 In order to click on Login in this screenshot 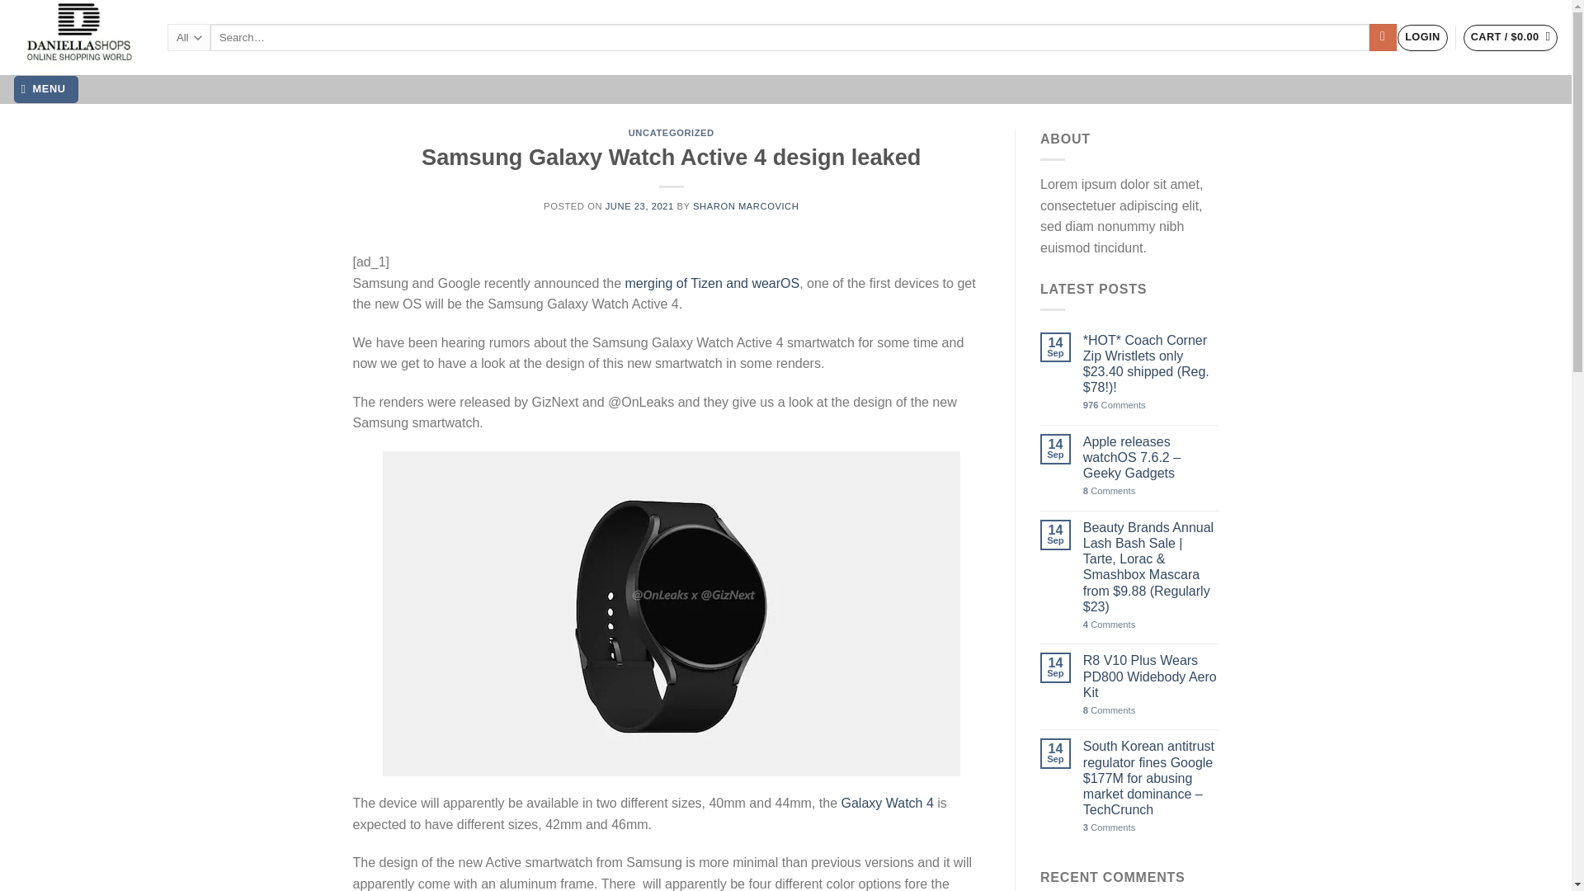, I will do `click(1422, 38)`.